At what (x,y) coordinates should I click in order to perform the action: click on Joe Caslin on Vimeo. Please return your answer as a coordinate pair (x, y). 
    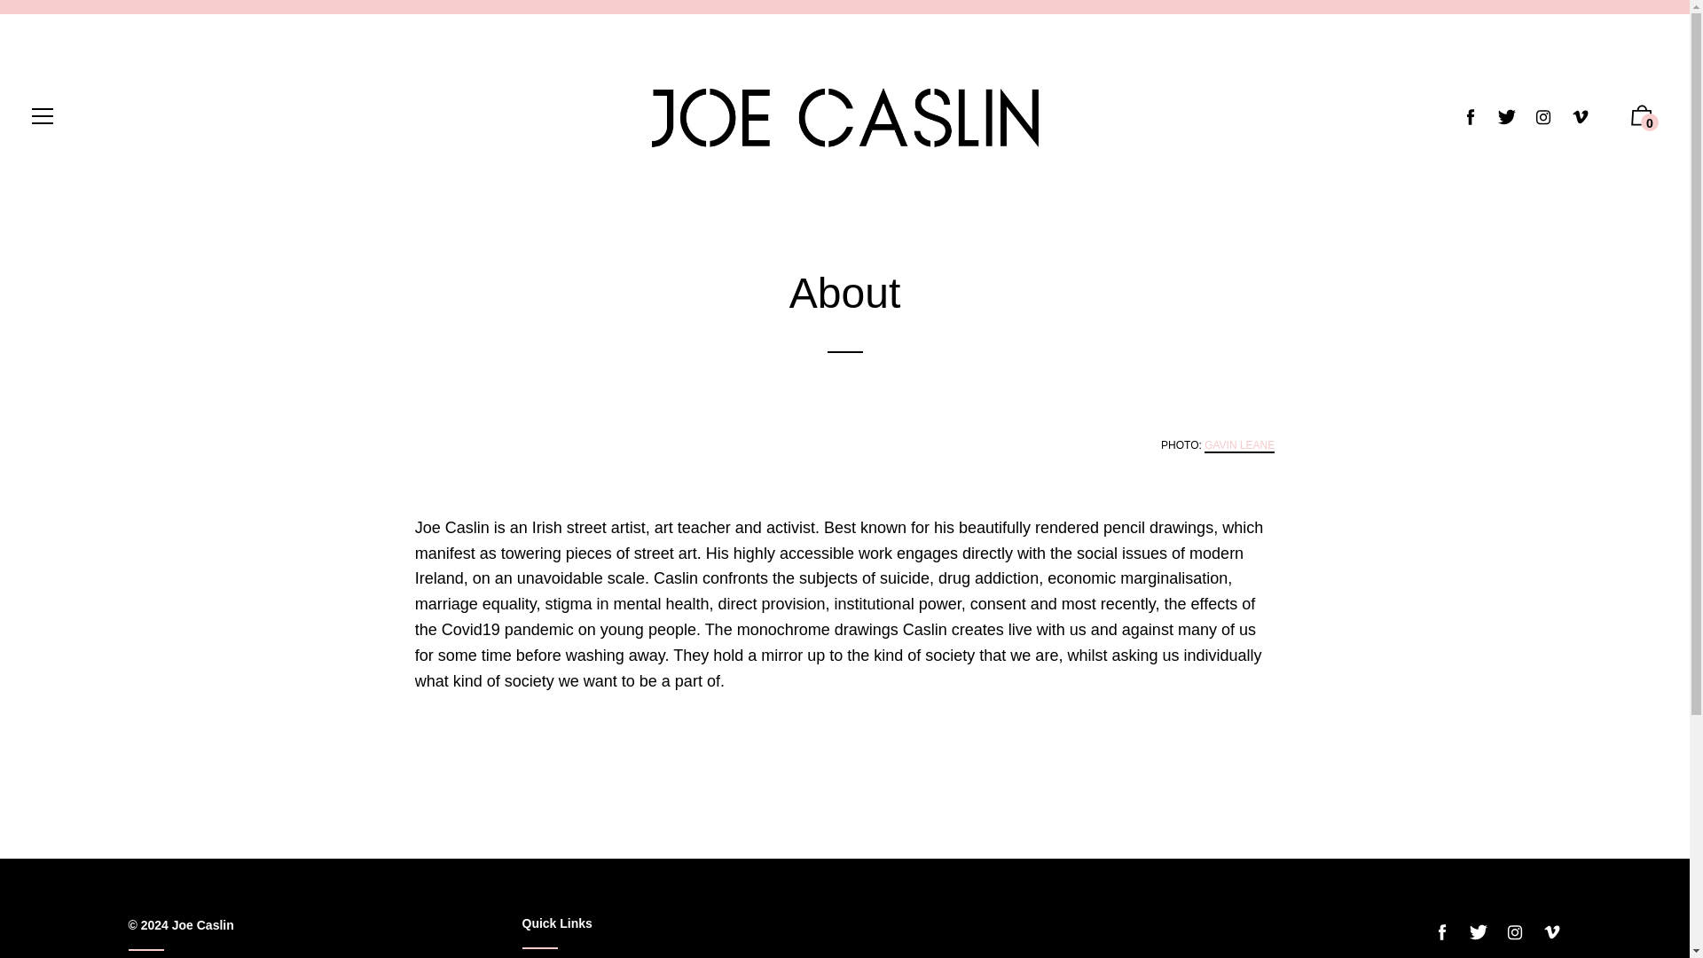
    Looking at the image, I should click on (1550, 932).